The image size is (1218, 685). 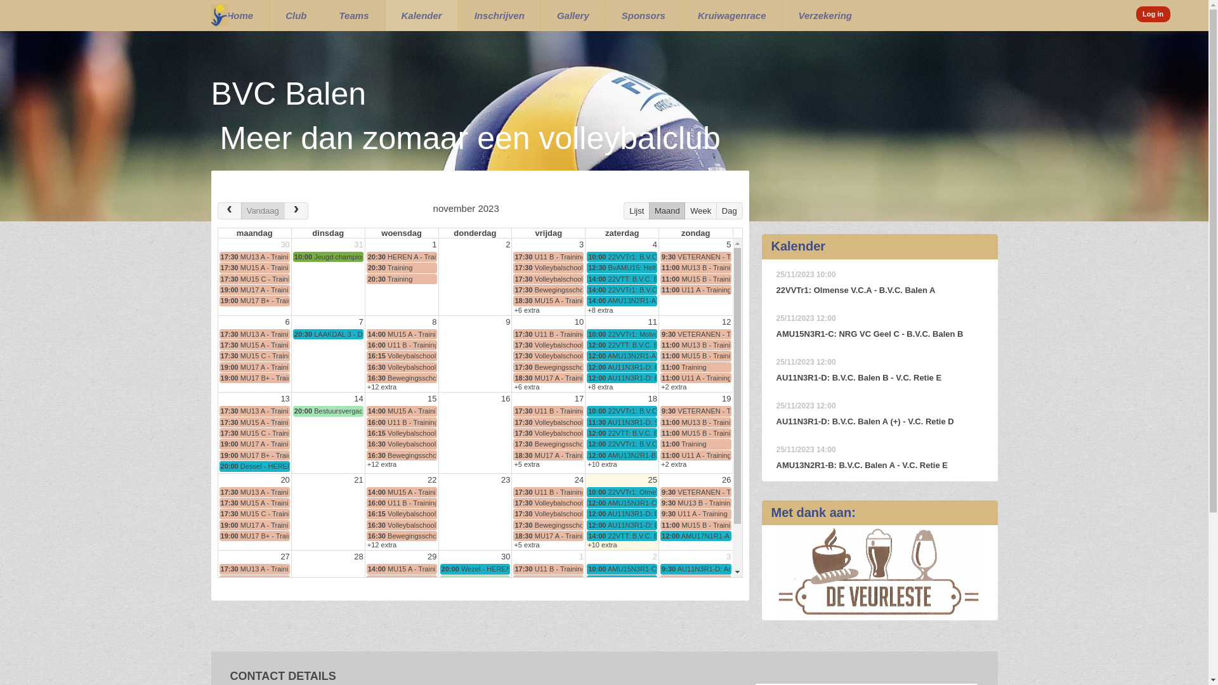 What do you see at coordinates (255, 367) in the screenshot?
I see `19:00 MU17 A - Training` at bounding box center [255, 367].